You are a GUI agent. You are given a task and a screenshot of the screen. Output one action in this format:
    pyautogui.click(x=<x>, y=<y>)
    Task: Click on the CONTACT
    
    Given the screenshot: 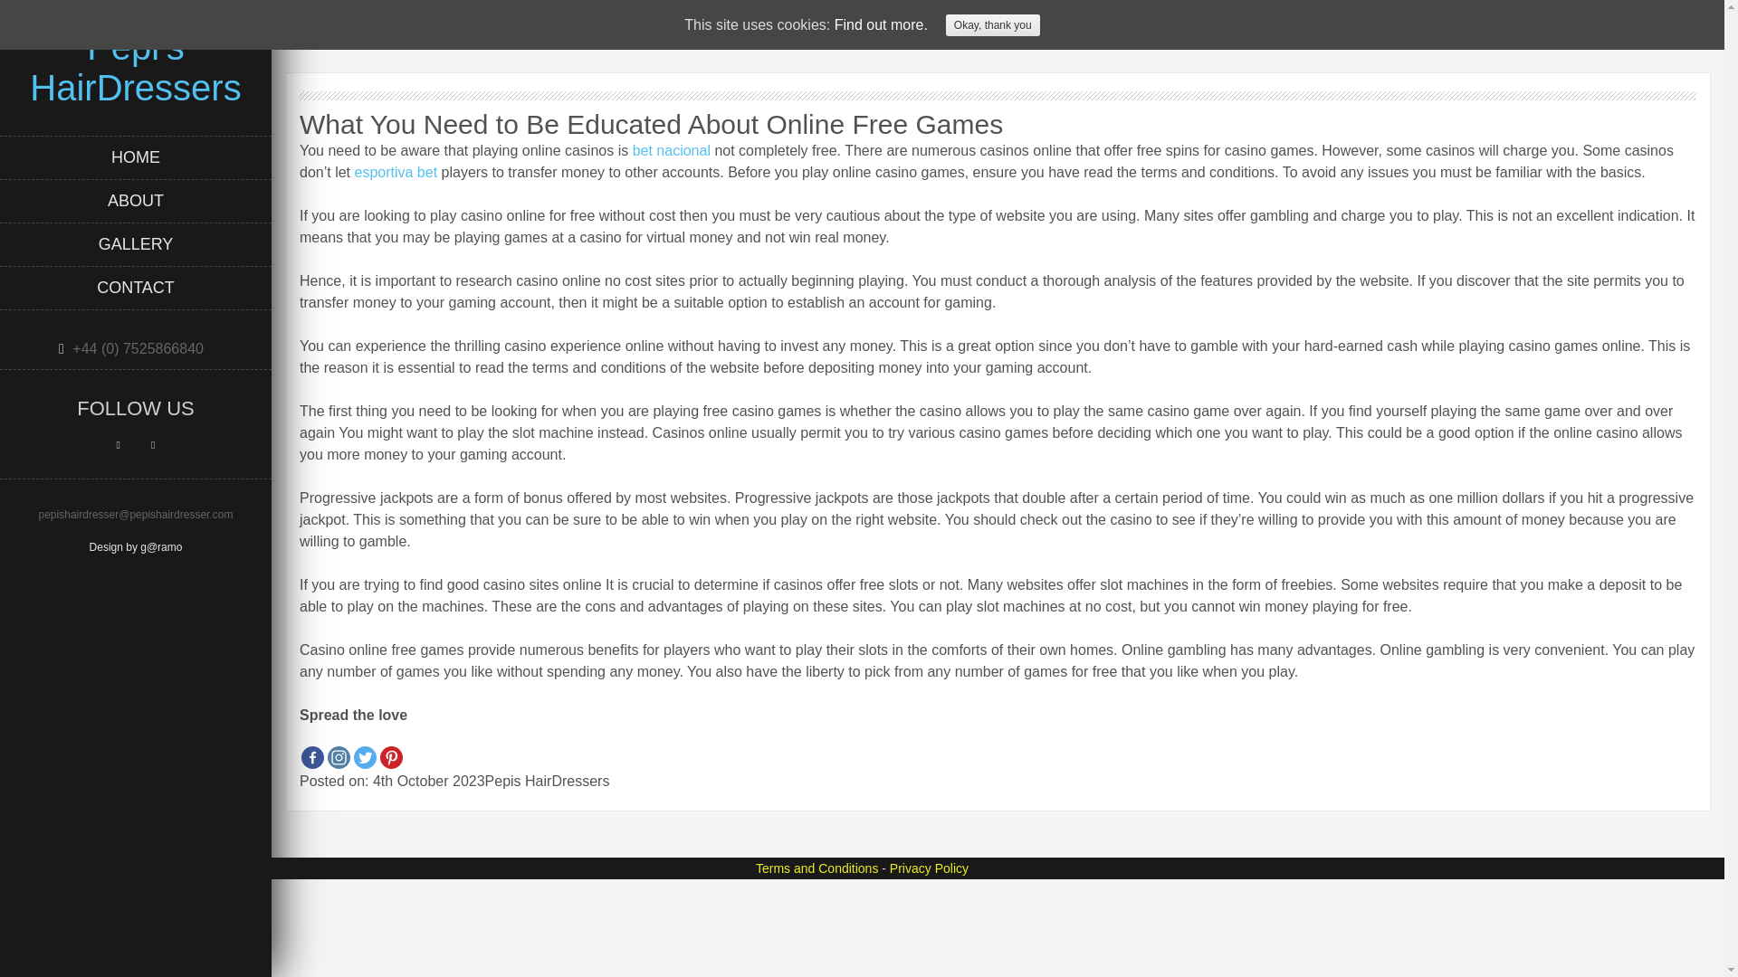 What is the action you would take?
    pyautogui.click(x=136, y=288)
    